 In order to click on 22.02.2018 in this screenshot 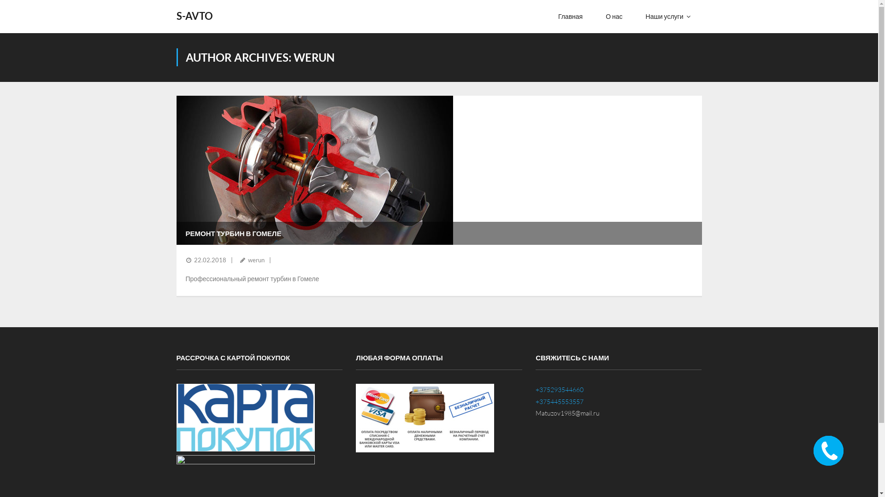, I will do `click(209, 260)`.